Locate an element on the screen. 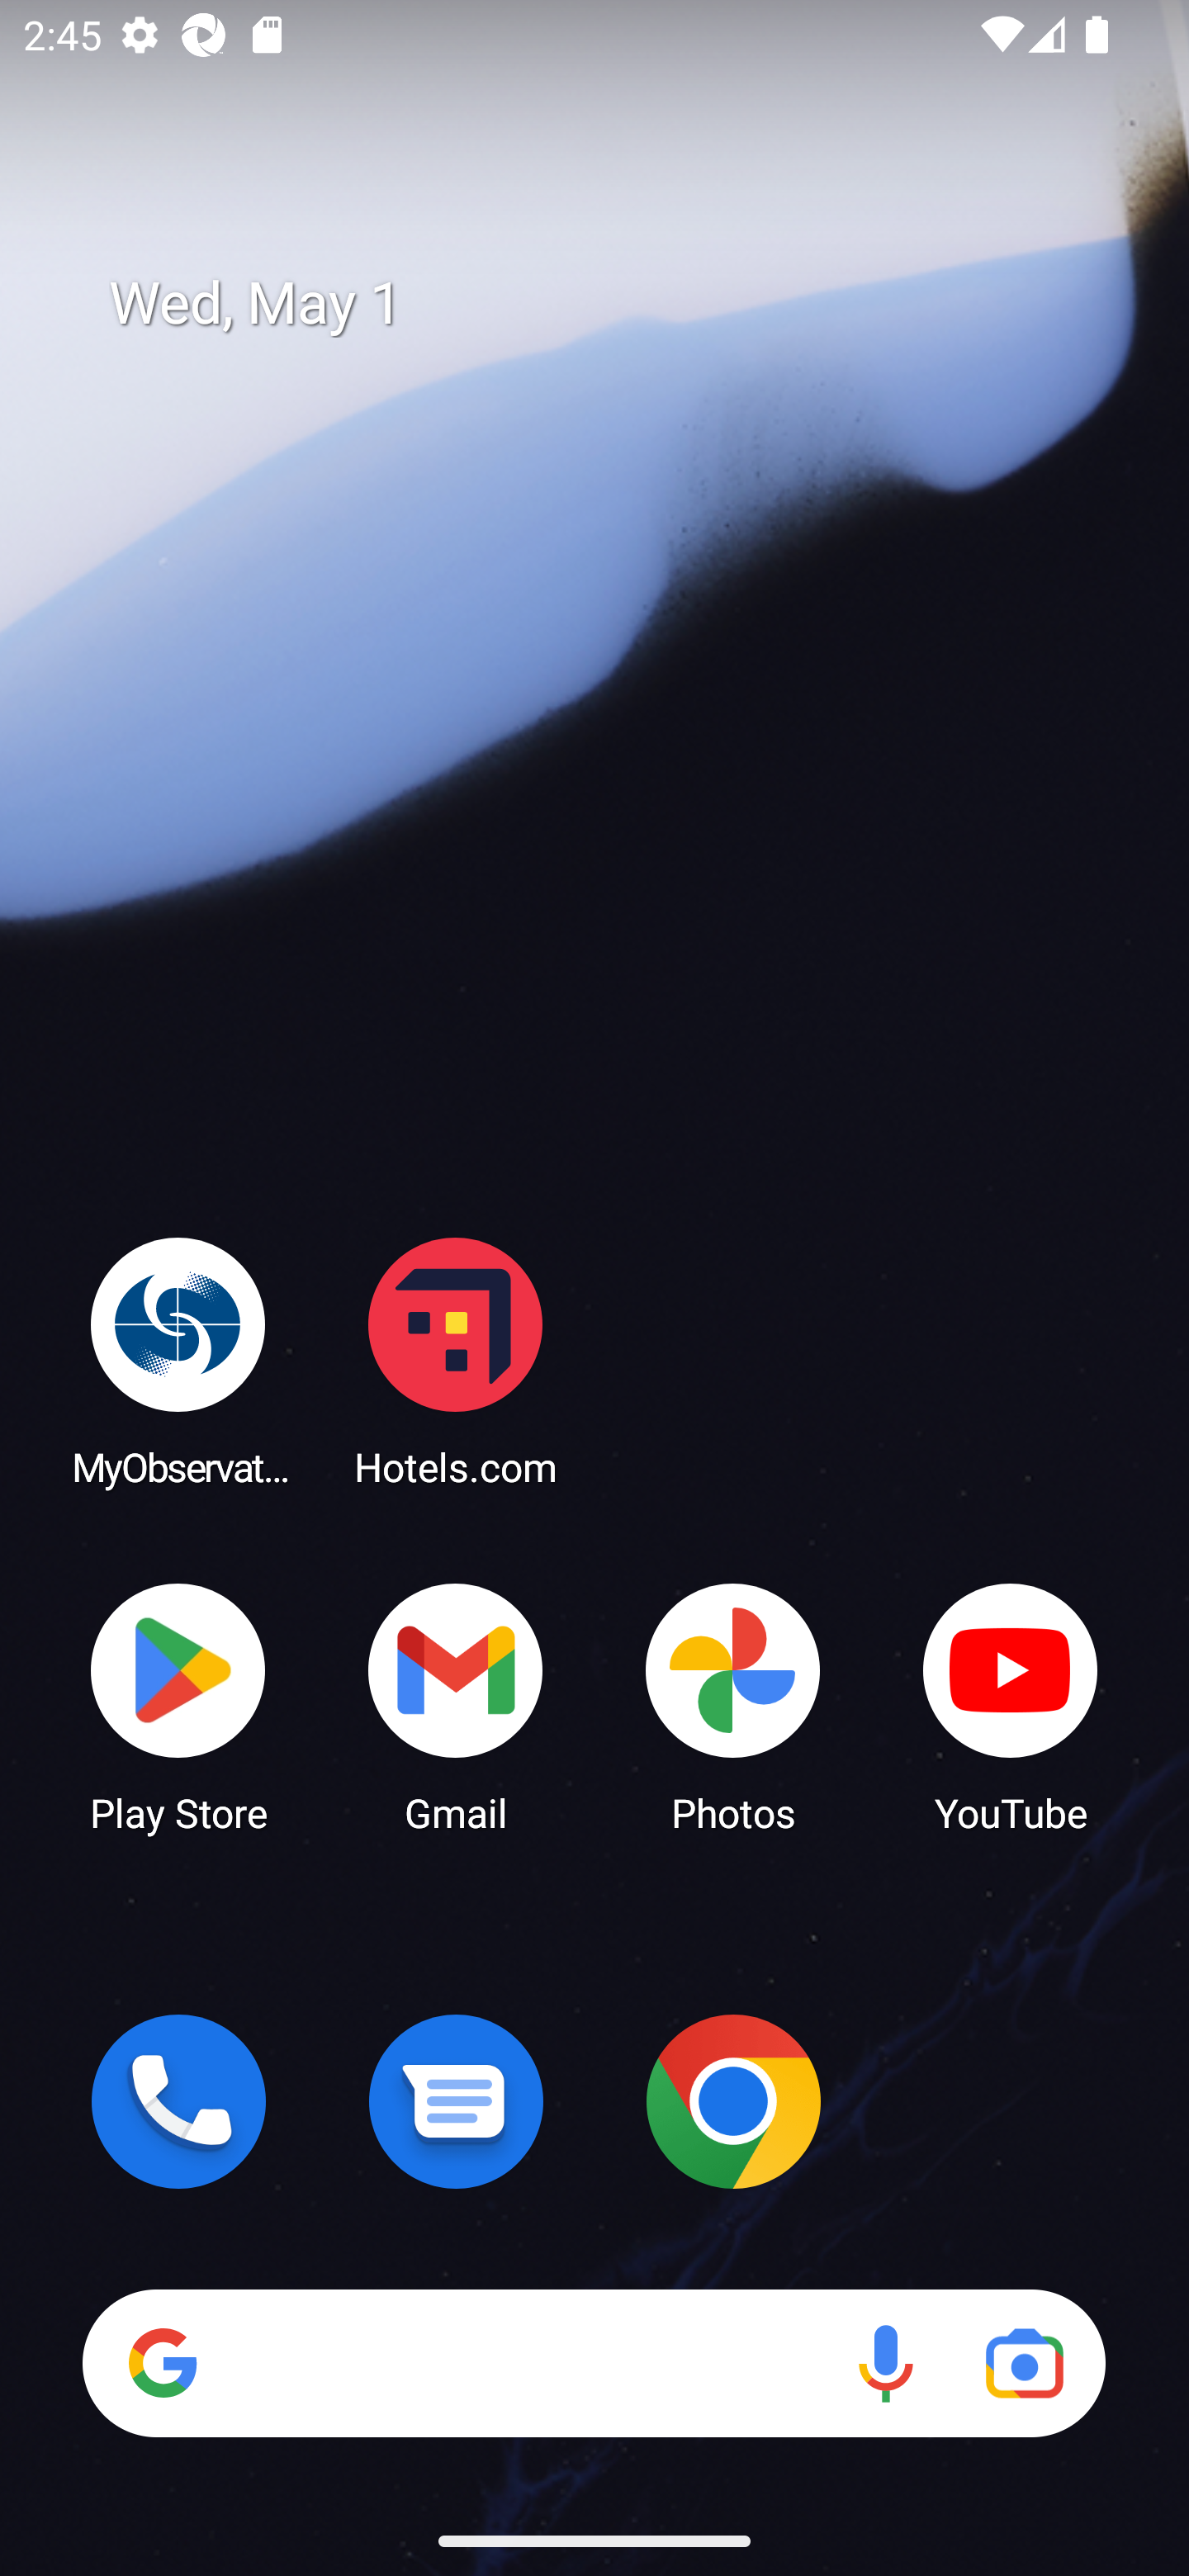 This screenshot has width=1189, height=2576. Messages is located at coordinates (456, 2101).